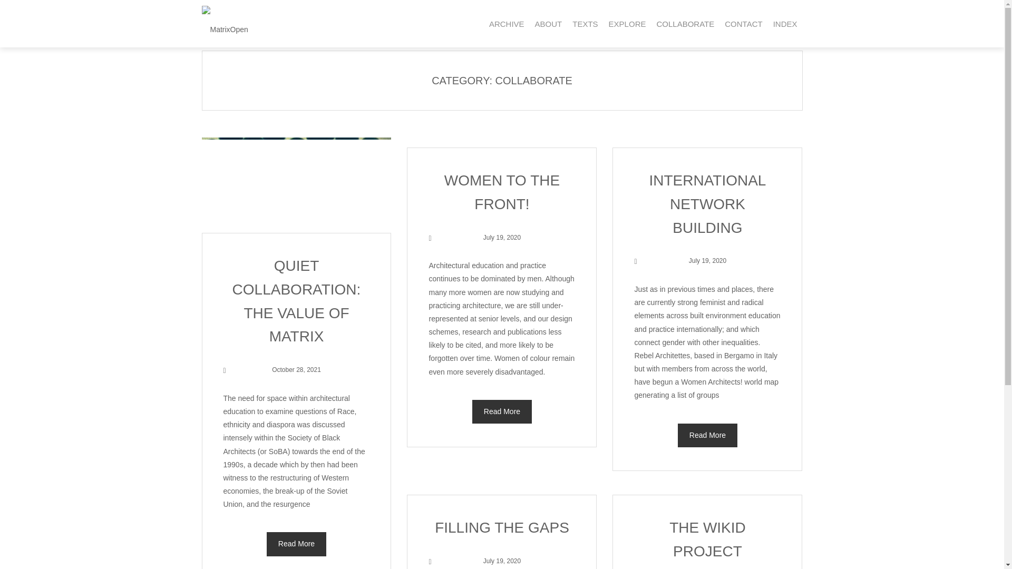 Image resolution: width=1012 pixels, height=569 pixels. I want to click on Read More, so click(297, 544).